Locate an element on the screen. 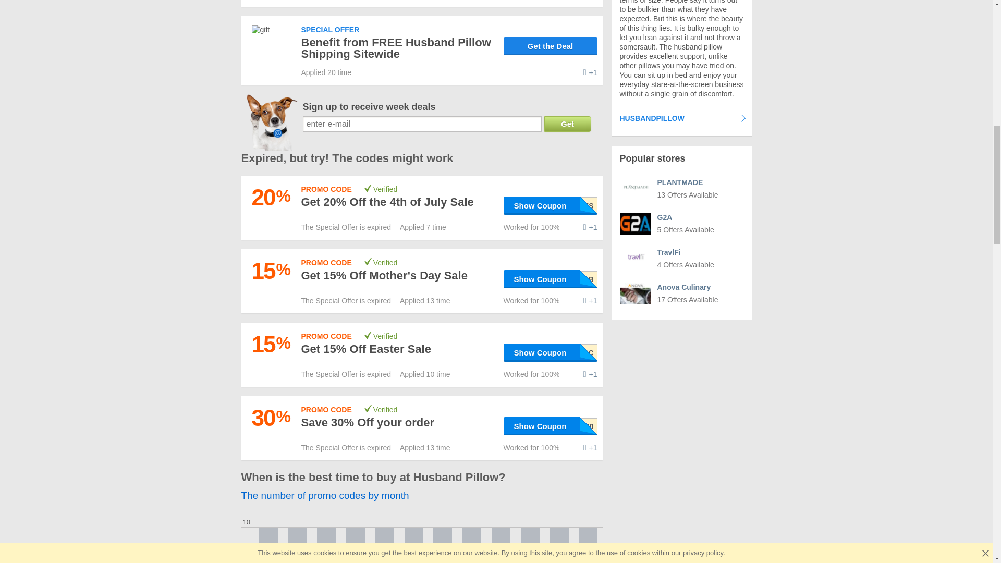 Image resolution: width=1001 pixels, height=563 pixels. Leave your comment  is located at coordinates (590, 227).